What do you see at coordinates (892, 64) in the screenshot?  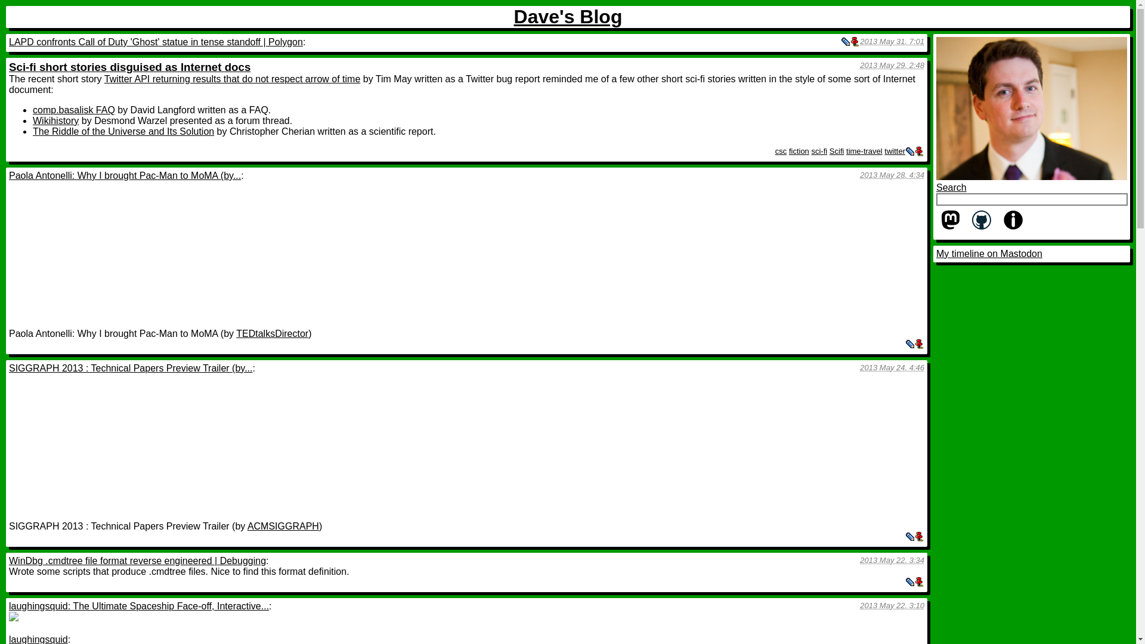 I see `2013-05-29 21:48:00 PST` at bounding box center [892, 64].